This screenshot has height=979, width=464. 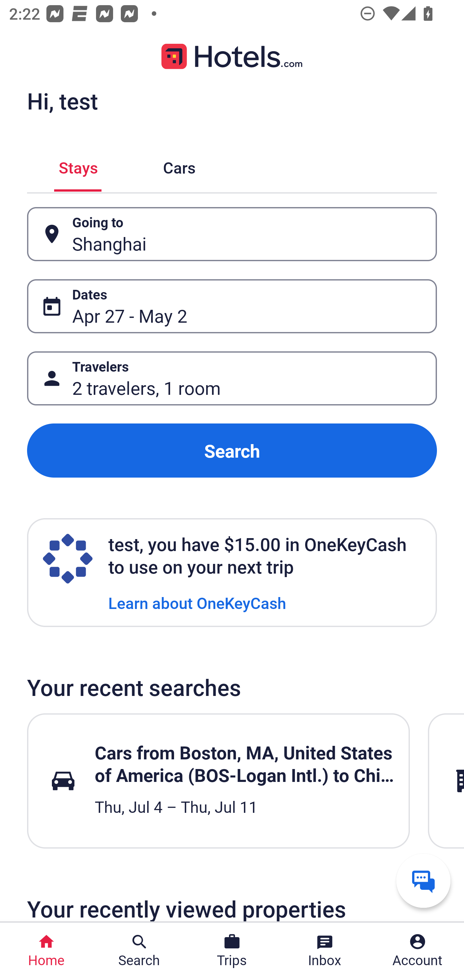 What do you see at coordinates (232, 234) in the screenshot?
I see `Going to Button Shanghai` at bounding box center [232, 234].